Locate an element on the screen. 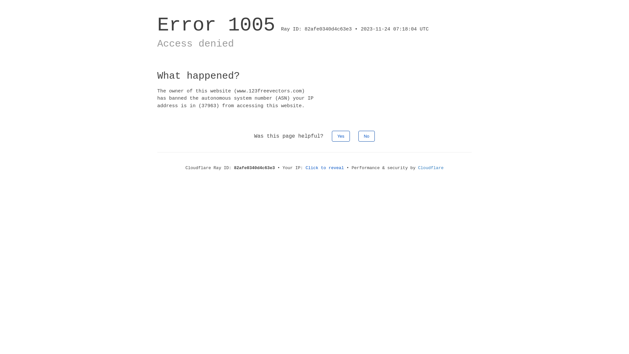 The image size is (629, 354). Yes is located at coordinates (341, 136).